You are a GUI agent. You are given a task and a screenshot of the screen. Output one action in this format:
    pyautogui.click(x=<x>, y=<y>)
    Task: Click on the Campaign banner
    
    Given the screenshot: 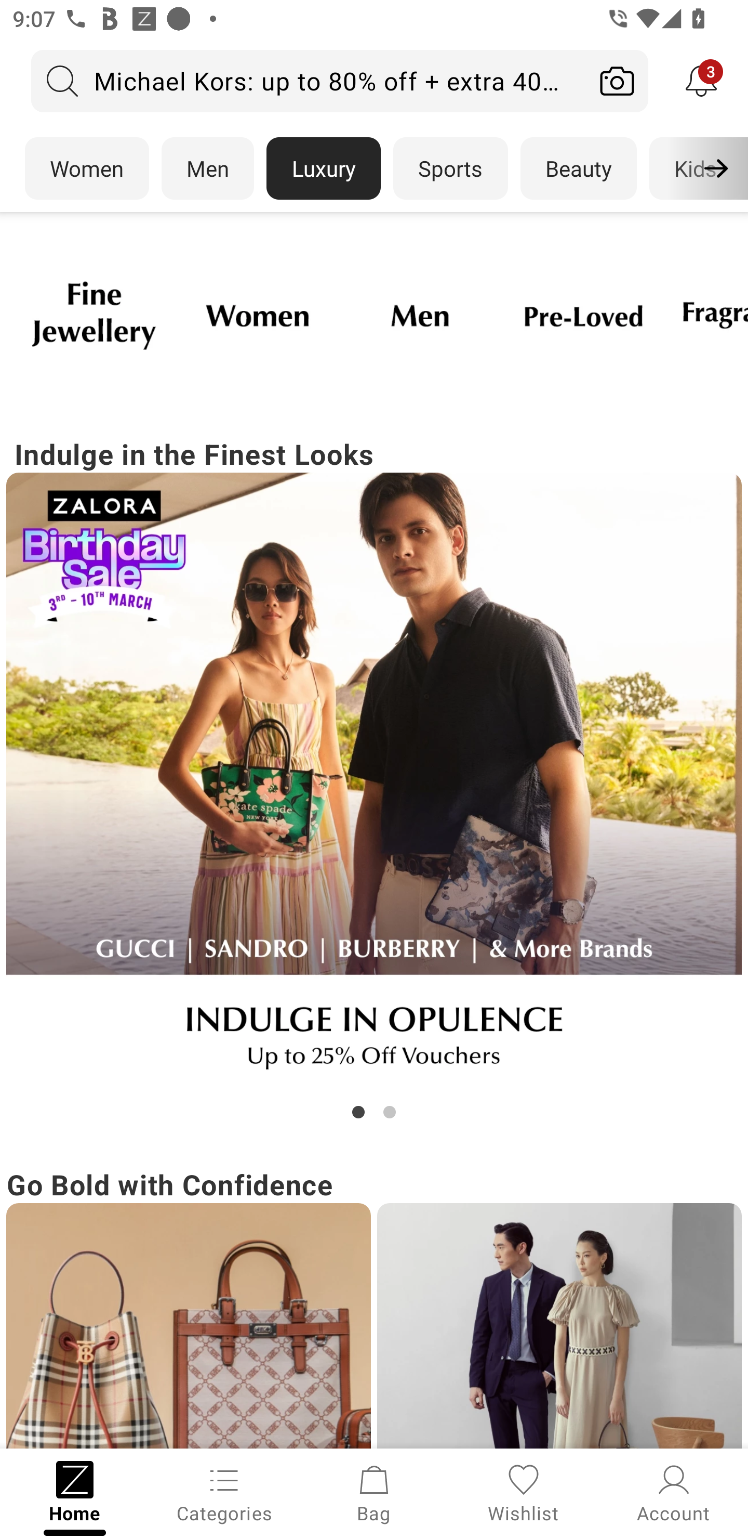 What is the action you would take?
    pyautogui.click(x=420, y=315)
    